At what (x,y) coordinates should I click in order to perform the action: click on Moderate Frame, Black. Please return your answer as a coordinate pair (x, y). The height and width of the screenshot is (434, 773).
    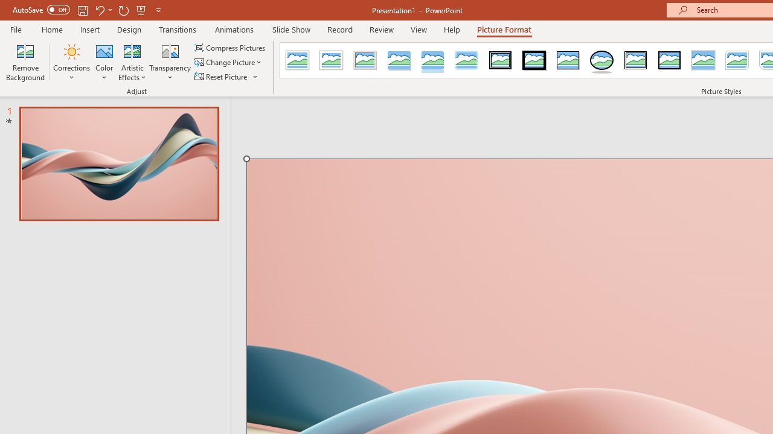
    Looking at the image, I should click on (669, 60).